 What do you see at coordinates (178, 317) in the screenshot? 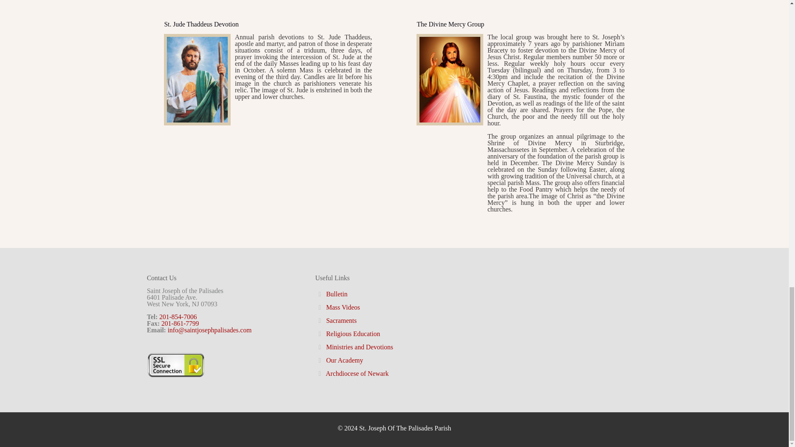
I see `201-854-7006` at bounding box center [178, 317].